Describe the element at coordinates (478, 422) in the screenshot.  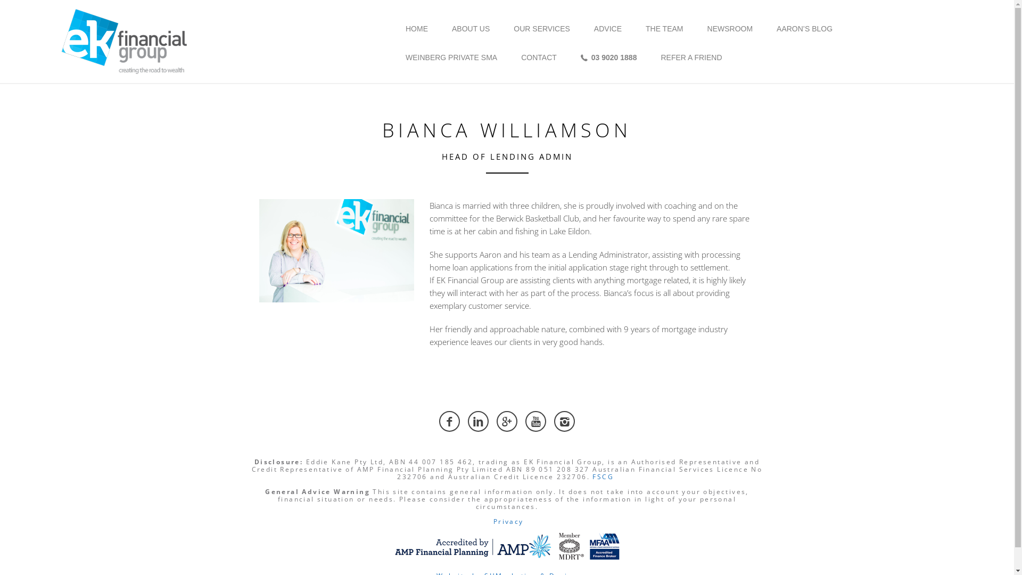
I see `Linkedin` at that location.